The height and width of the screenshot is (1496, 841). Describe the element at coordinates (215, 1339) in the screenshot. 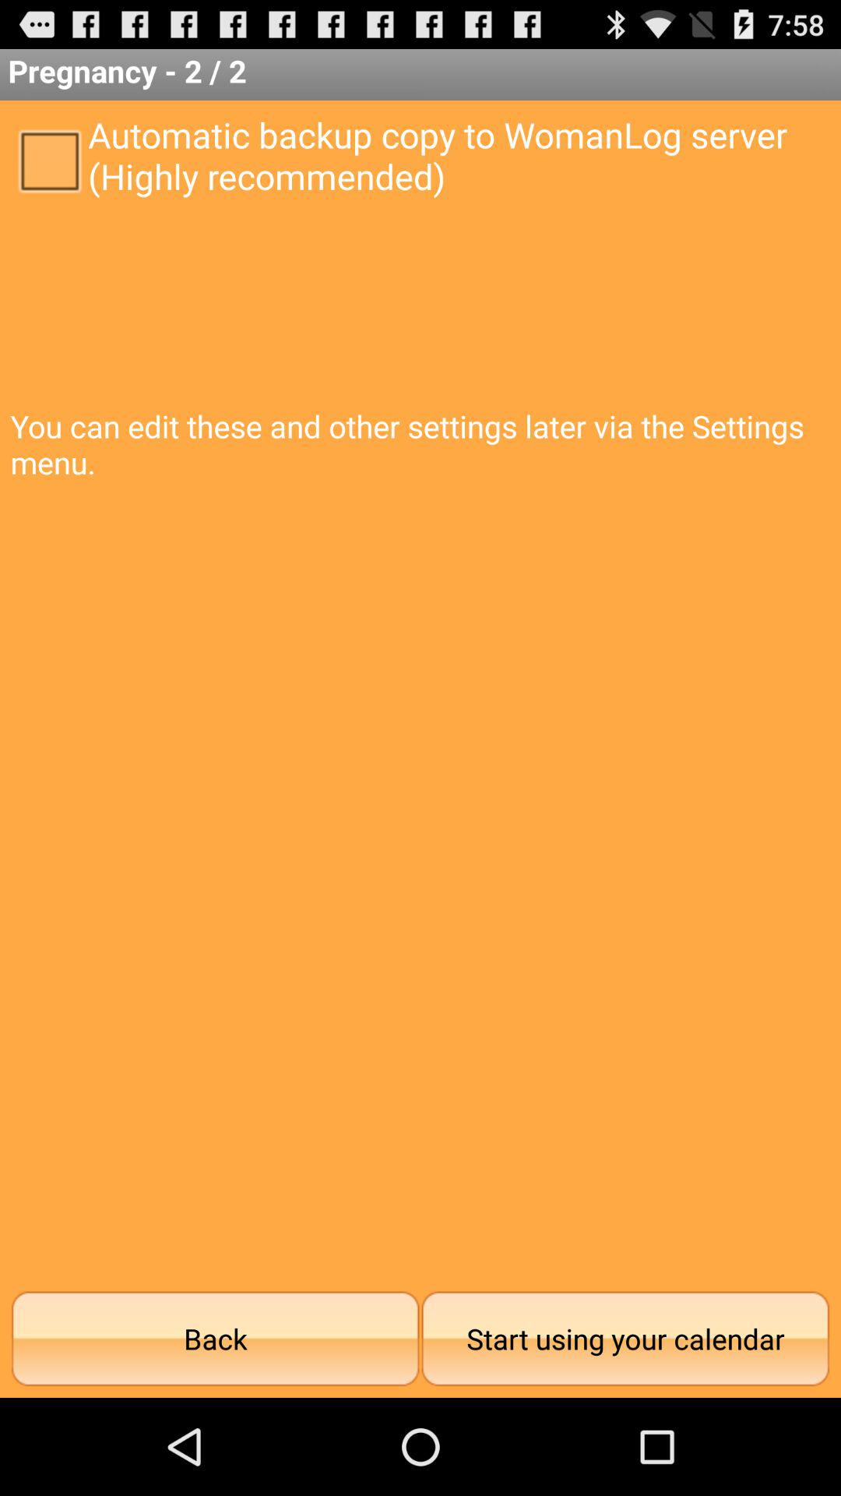

I see `tap back` at that location.